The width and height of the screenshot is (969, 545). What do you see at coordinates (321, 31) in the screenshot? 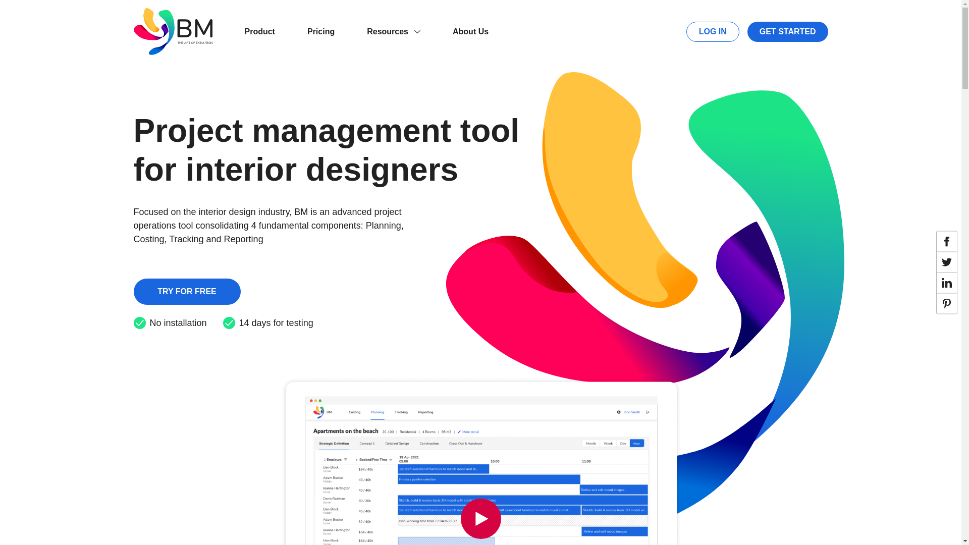
I see `Pricing` at bounding box center [321, 31].